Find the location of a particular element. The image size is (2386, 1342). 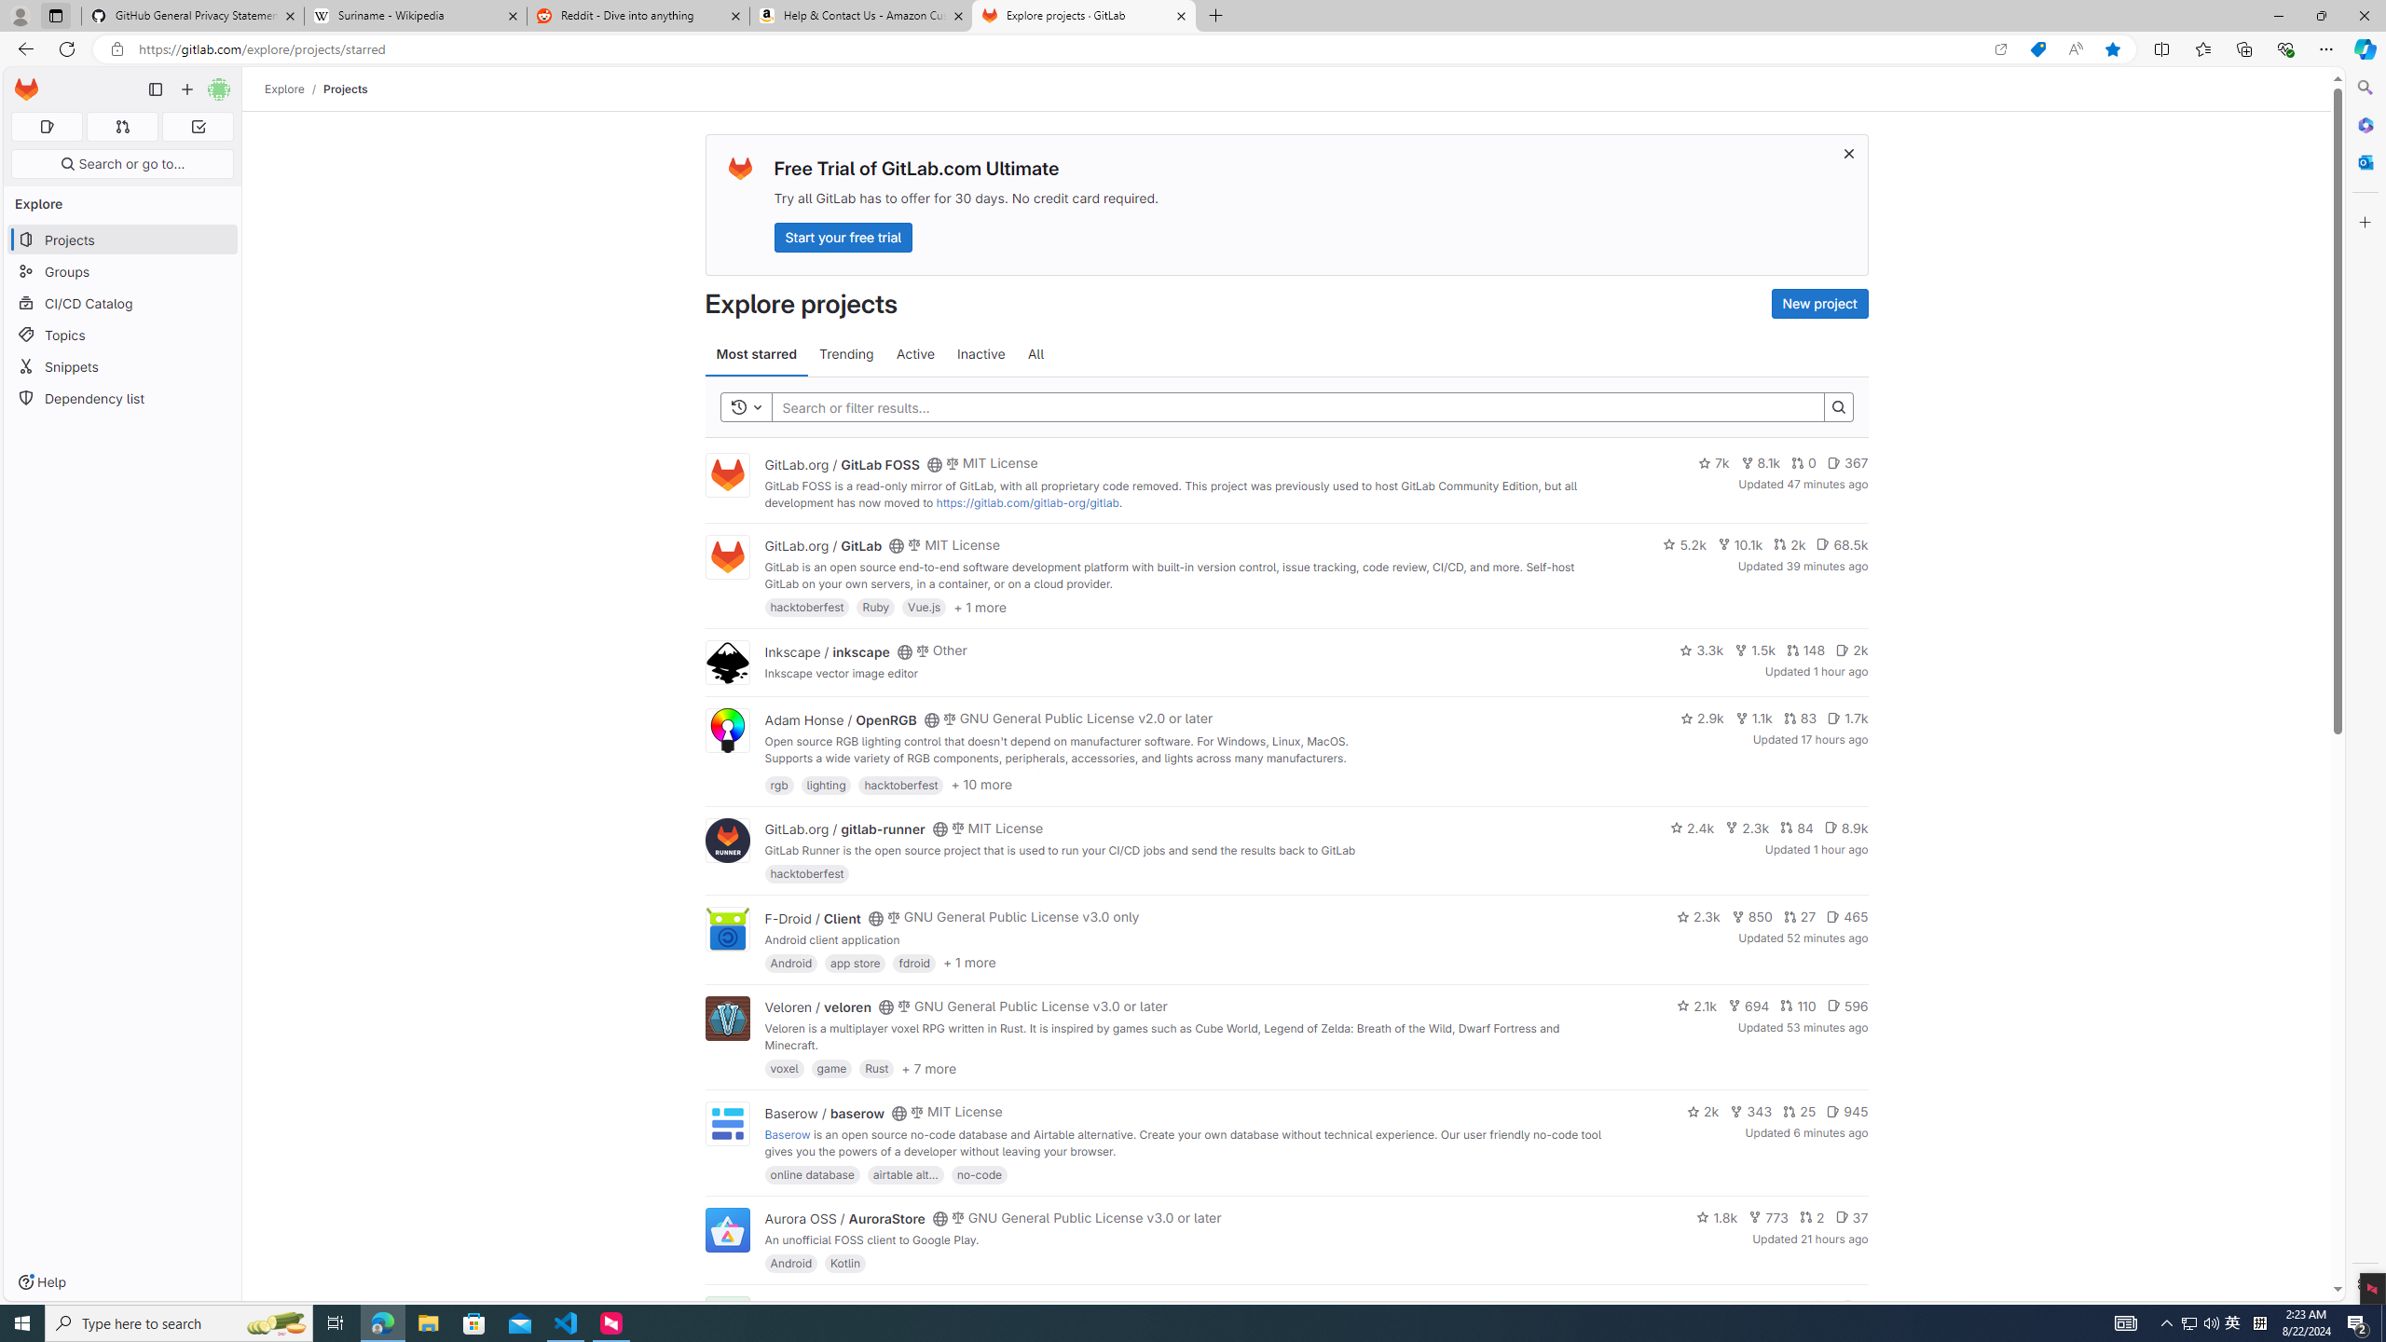

694 is located at coordinates (1748, 1006).